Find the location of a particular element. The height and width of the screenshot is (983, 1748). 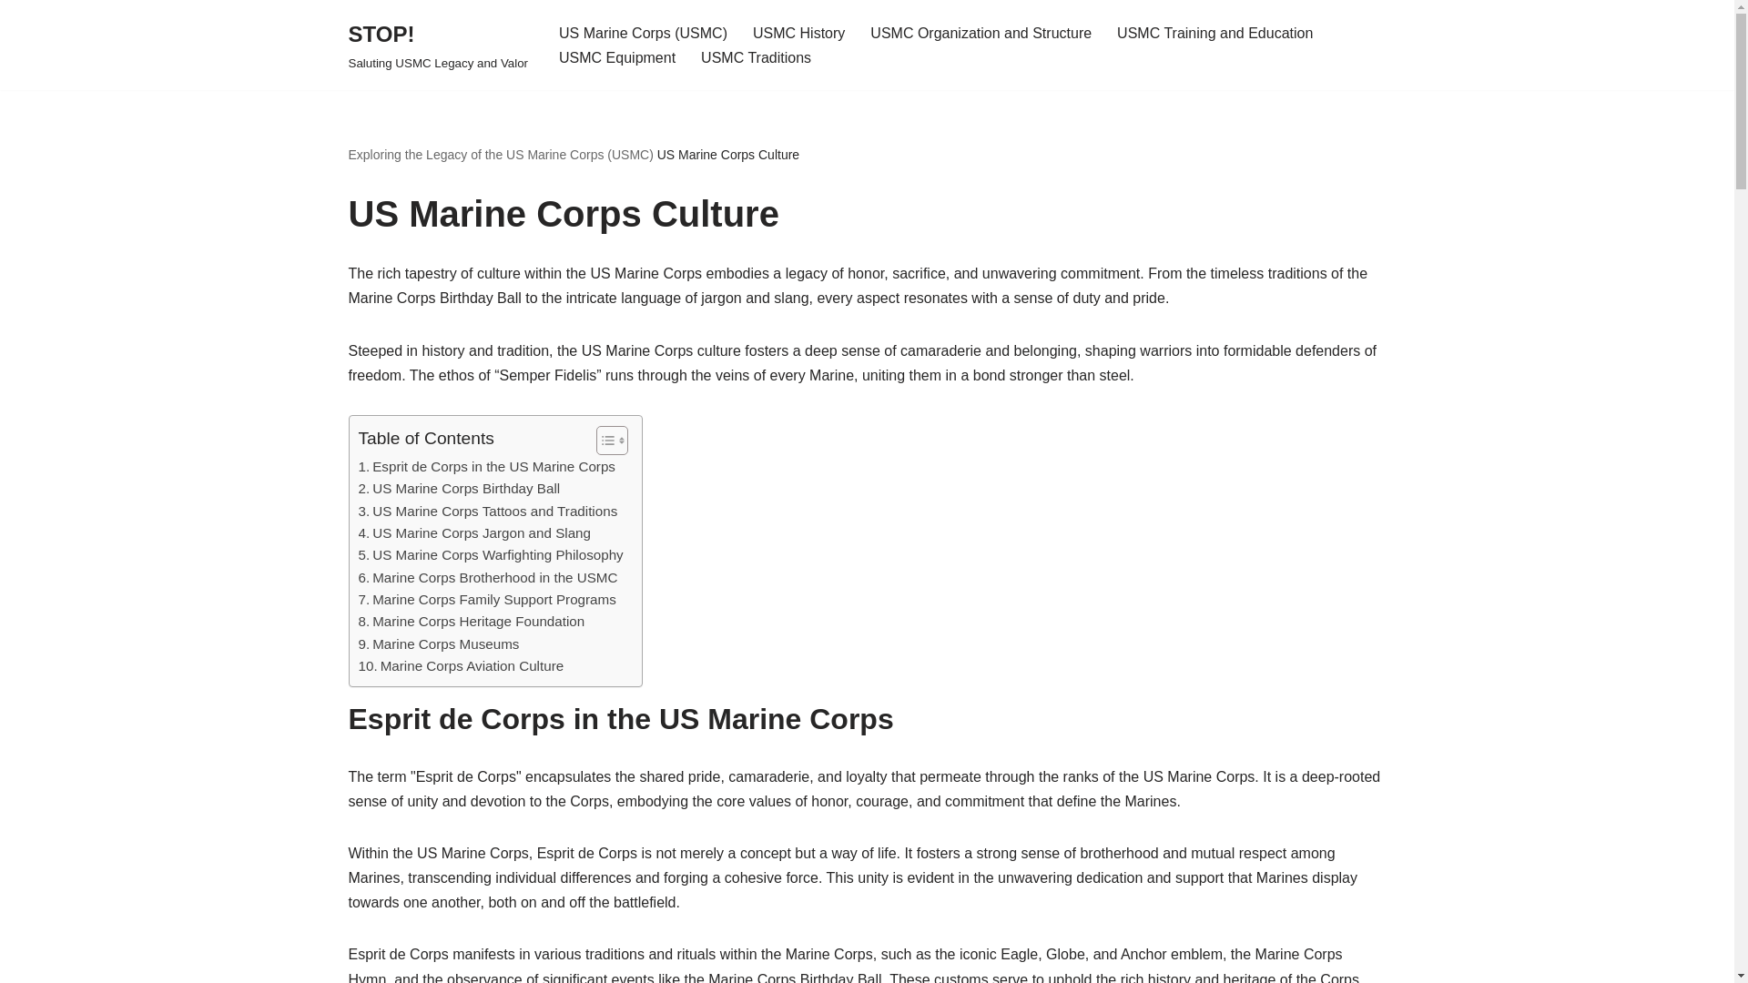

US Marine Corps Jargon and Slang is located at coordinates (473, 533).